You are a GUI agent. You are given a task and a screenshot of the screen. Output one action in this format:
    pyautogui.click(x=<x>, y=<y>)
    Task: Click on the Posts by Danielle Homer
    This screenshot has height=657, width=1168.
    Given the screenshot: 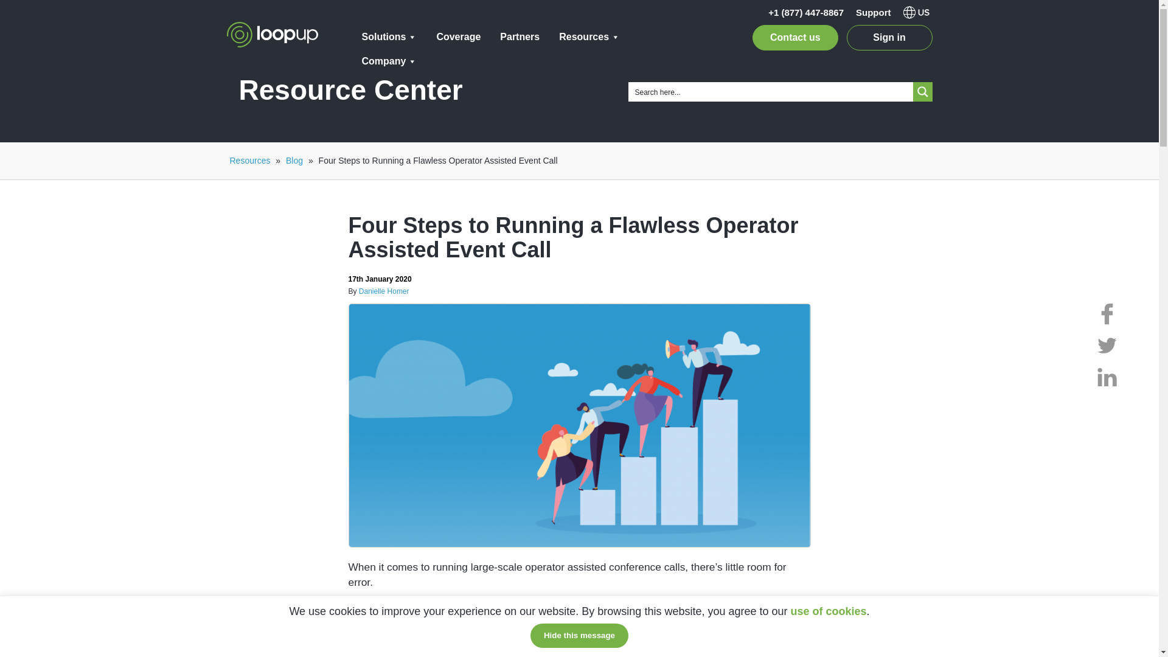 What is the action you would take?
    pyautogui.click(x=384, y=291)
    